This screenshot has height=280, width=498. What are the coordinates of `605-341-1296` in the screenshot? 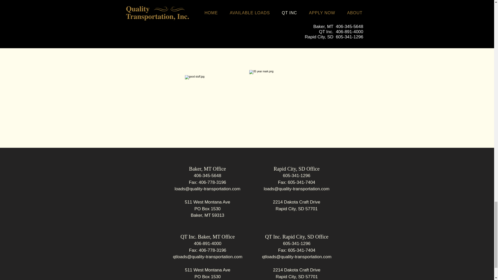 It's located at (296, 176).